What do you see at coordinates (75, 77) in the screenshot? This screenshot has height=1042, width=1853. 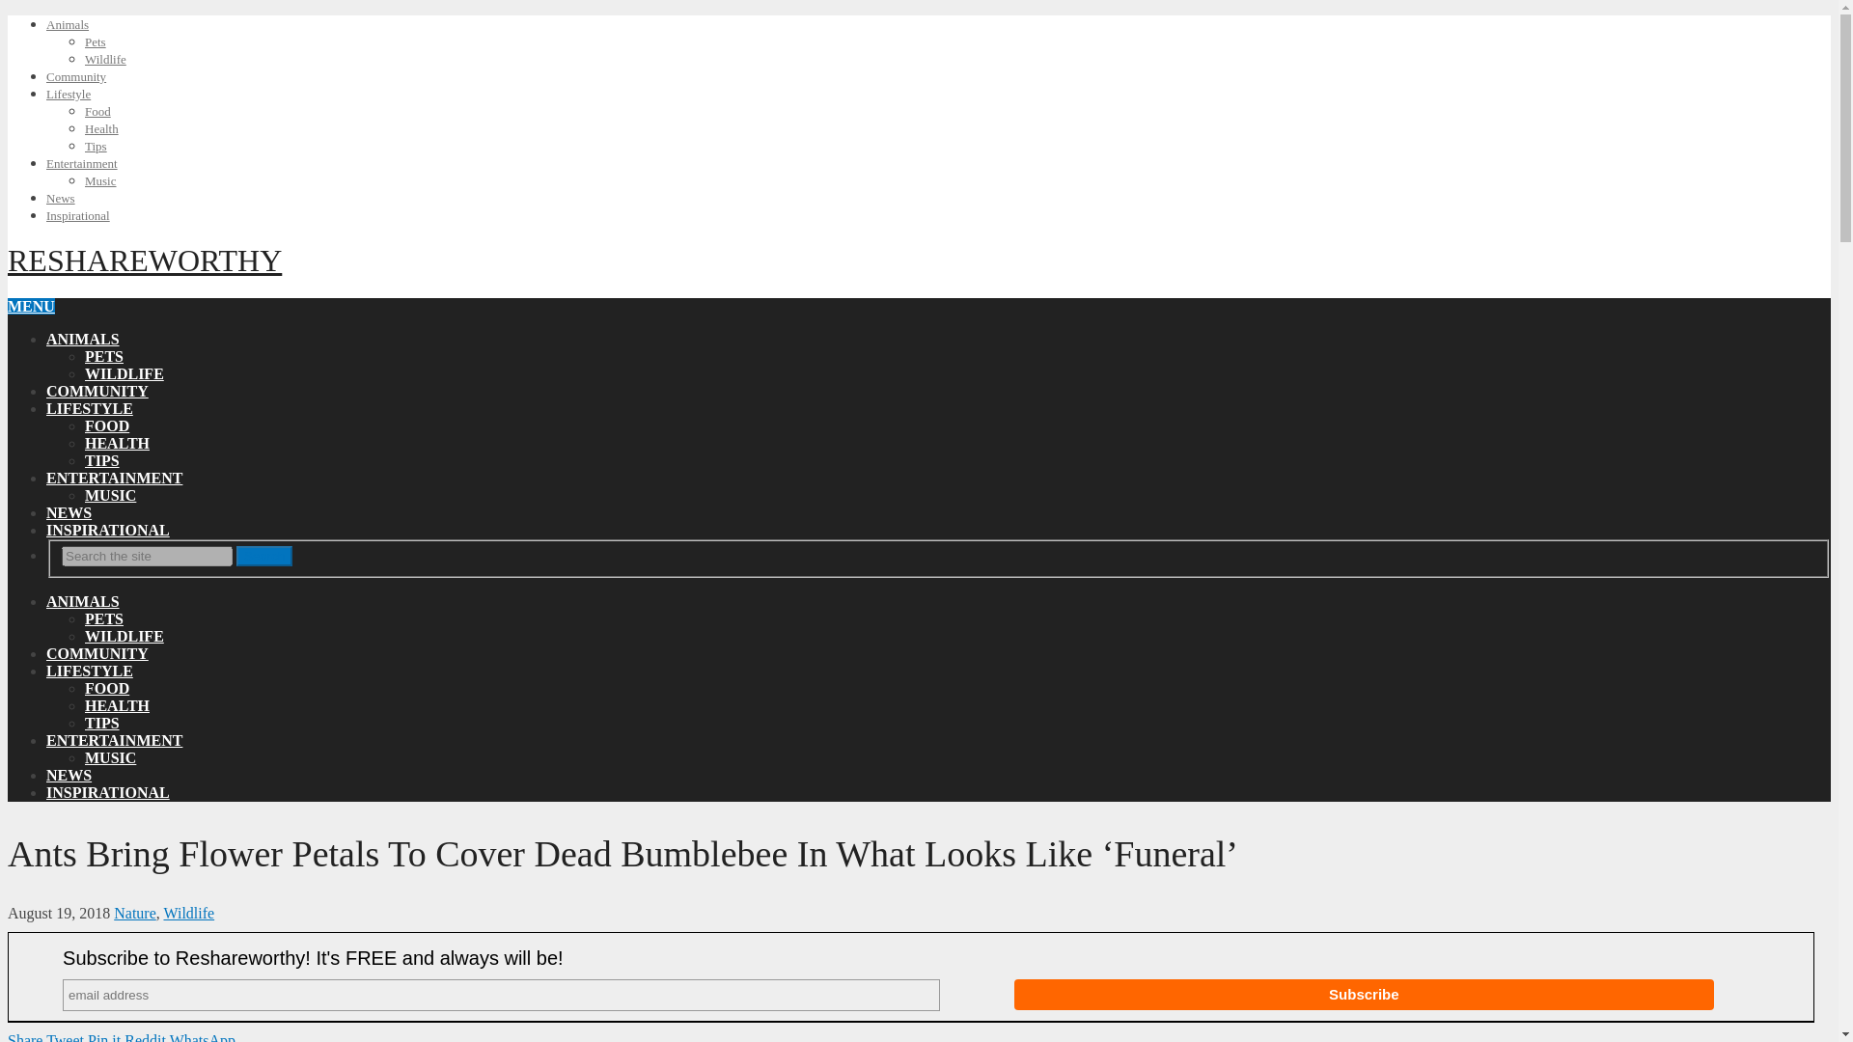 I see `Community` at bounding box center [75, 77].